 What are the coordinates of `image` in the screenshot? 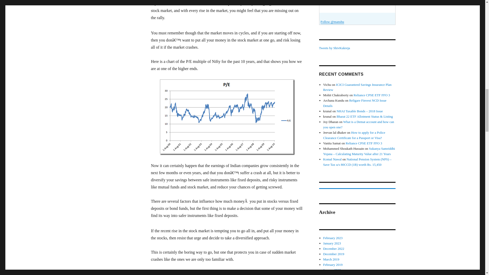 It's located at (227, 117).